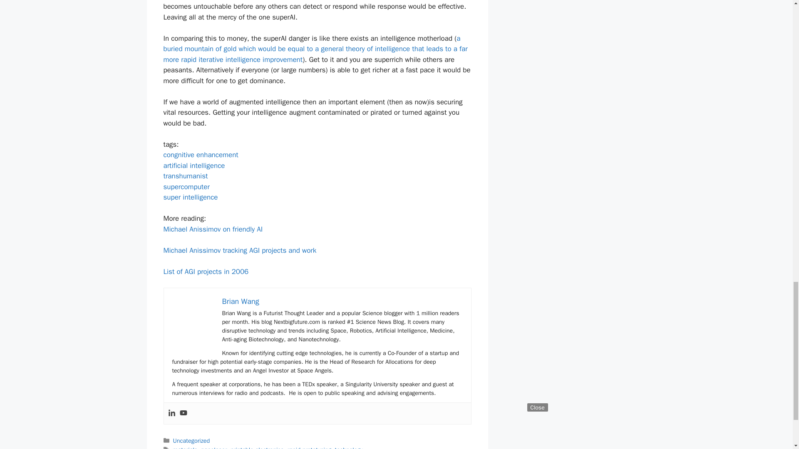 Image resolution: width=799 pixels, height=449 pixels. Describe the element at coordinates (201, 155) in the screenshot. I see `congnitive enhancement` at that location.